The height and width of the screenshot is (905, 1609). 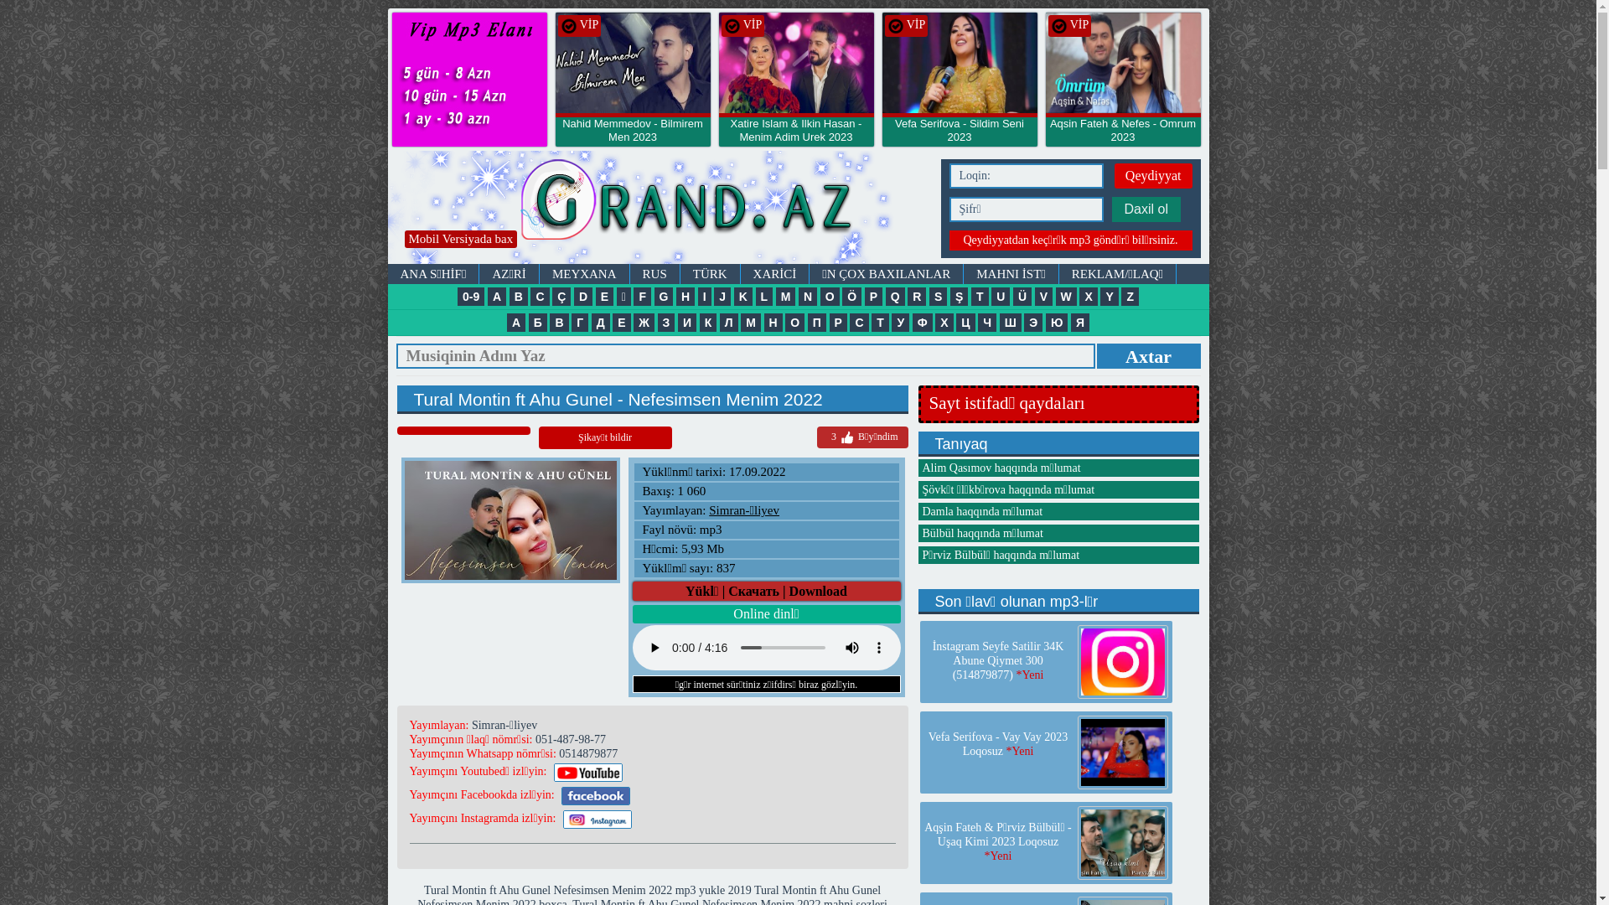 What do you see at coordinates (660, 208) in the screenshot?
I see `Mp3` at bounding box center [660, 208].